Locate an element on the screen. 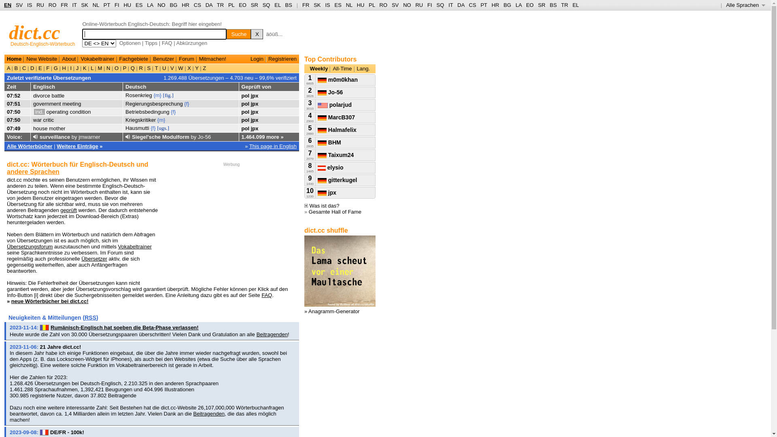 This screenshot has width=777, height=437. RU is located at coordinates (419, 5).